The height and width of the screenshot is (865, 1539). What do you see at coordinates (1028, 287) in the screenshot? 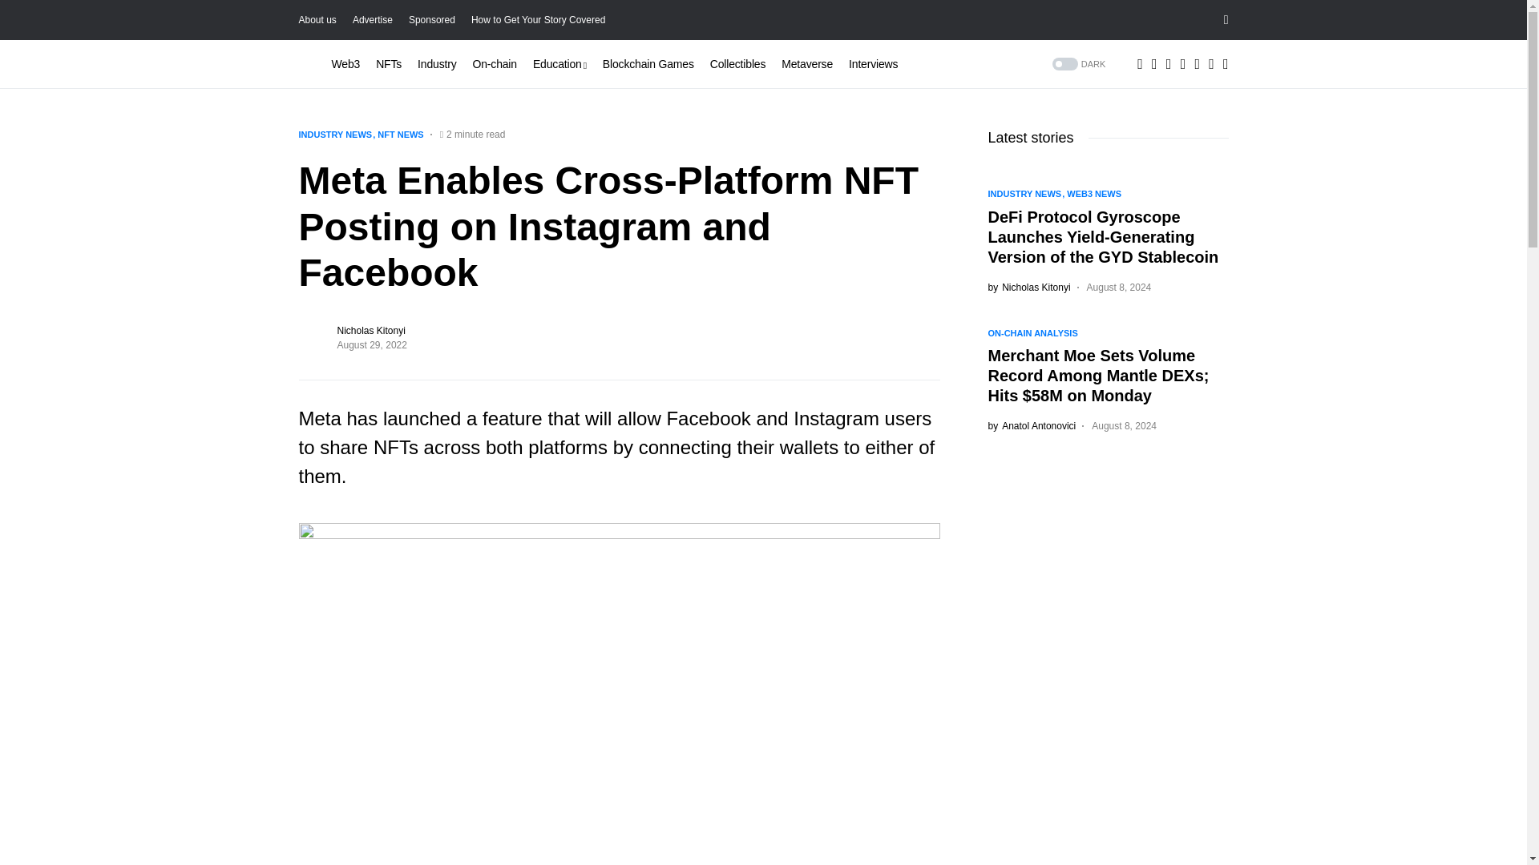
I see `View all posts by Nicholas Kitonyi` at bounding box center [1028, 287].